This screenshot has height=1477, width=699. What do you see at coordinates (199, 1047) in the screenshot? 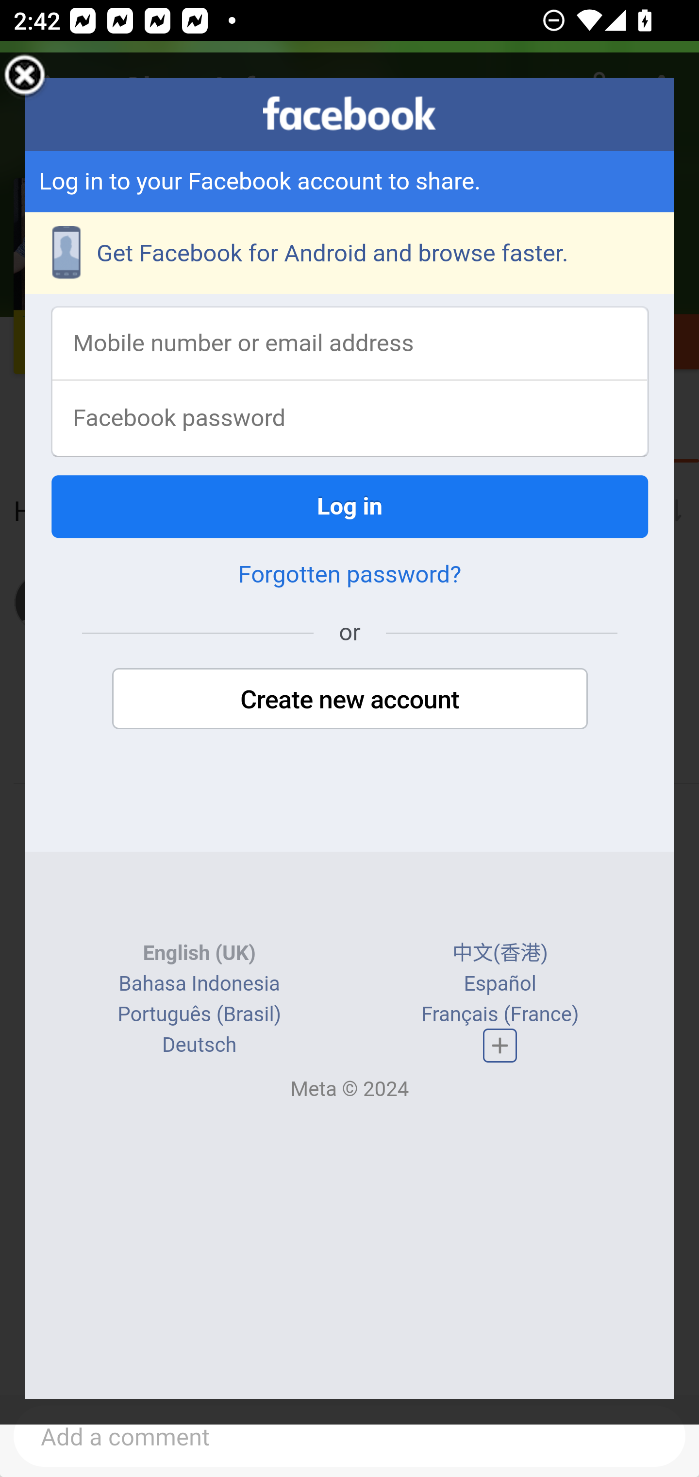
I see `Deutsch` at bounding box center [199, 1047].